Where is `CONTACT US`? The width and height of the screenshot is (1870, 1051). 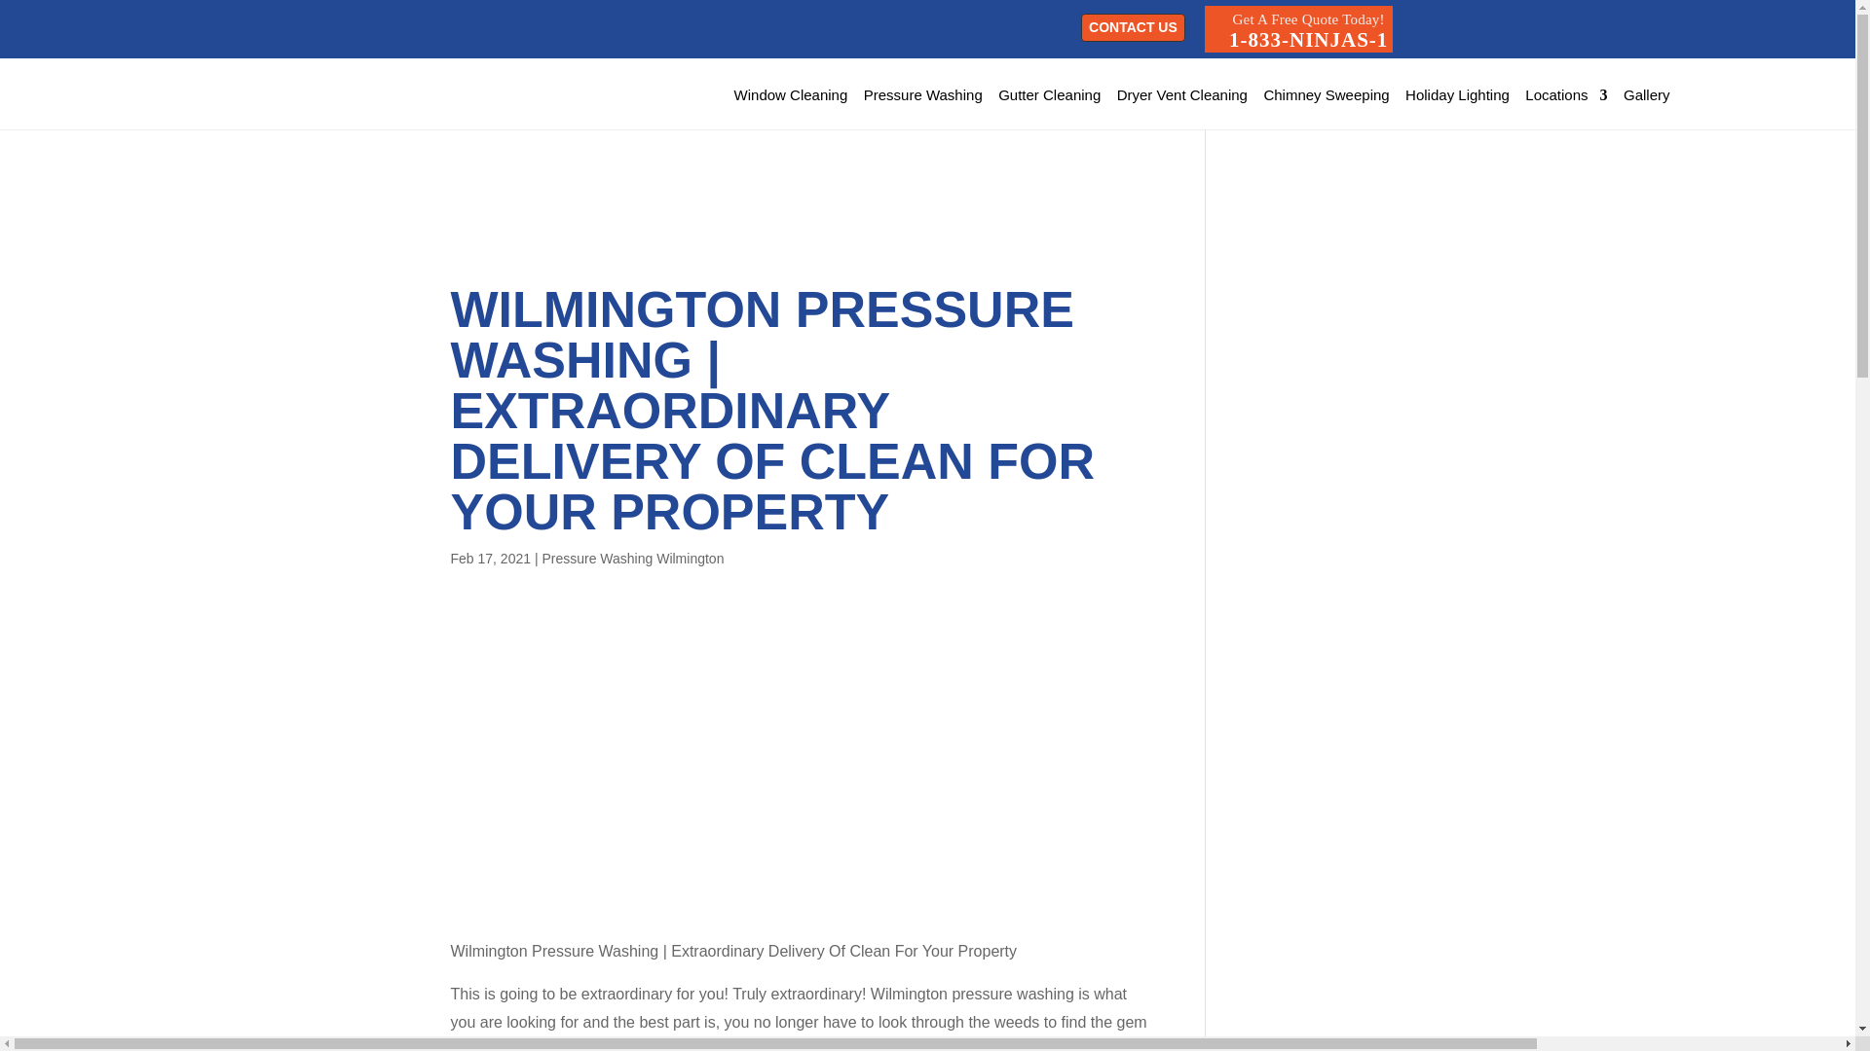
CONTACT US is located at coordinates (1133, 27).